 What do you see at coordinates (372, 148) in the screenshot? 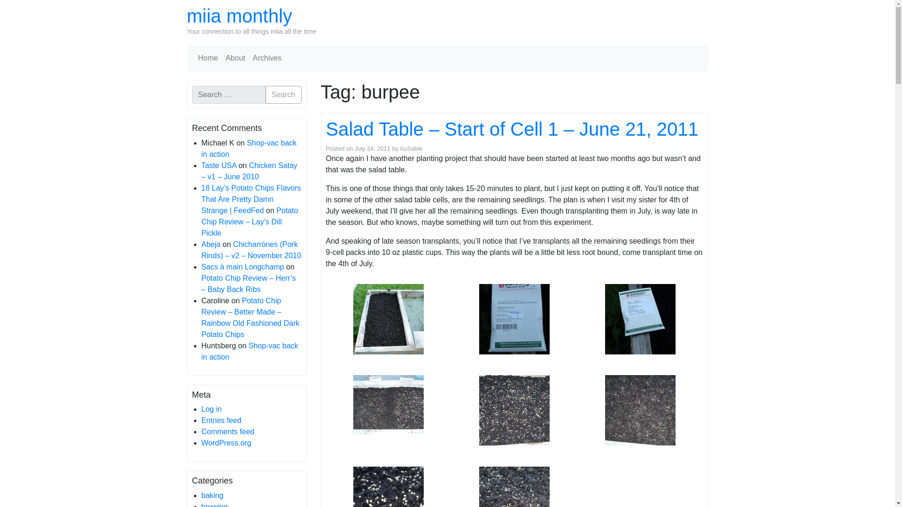
I see `6:43 pm` at bounding box center [372, 148].